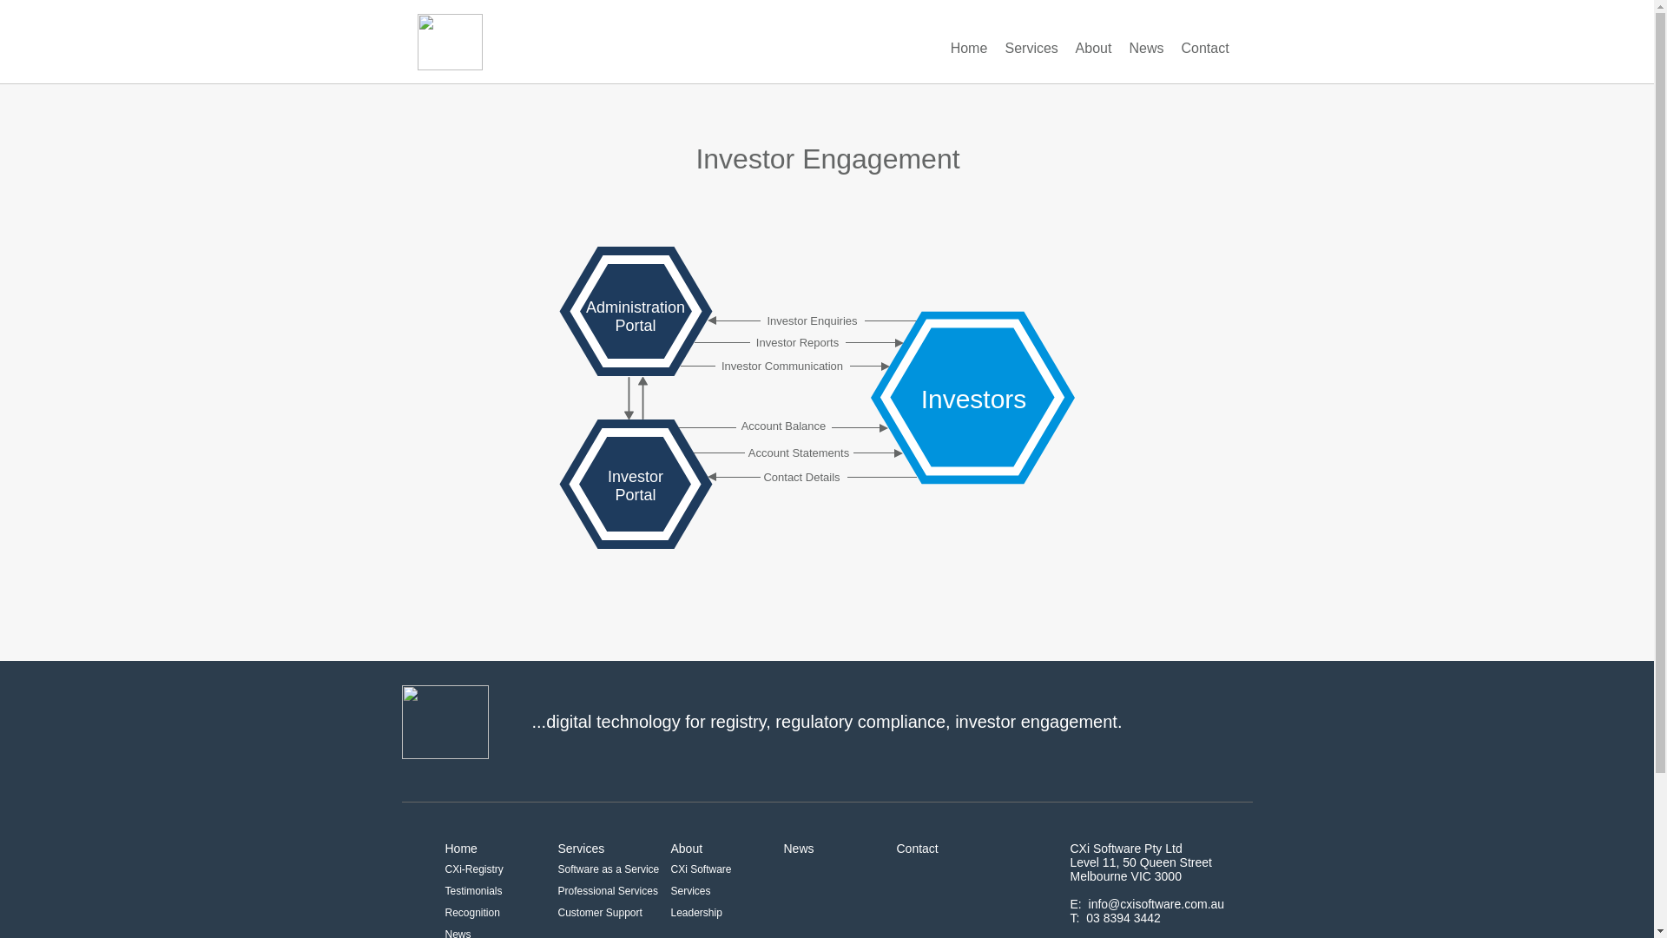 The height and width of the screenshot is (938, 1667). Describe the element at coordinates (581, 849) in the screenshot. I see `Services` at that location.